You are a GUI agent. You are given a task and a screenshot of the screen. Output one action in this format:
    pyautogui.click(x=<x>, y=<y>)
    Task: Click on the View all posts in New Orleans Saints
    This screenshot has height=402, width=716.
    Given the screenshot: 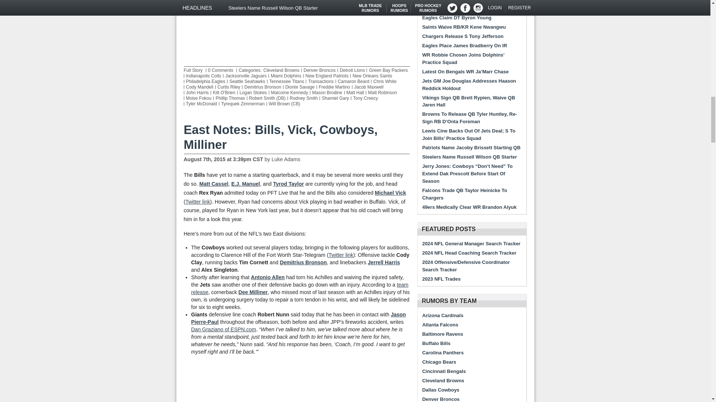 What is the action you would take?
    pyautogui.click(x=372, y=76)
    